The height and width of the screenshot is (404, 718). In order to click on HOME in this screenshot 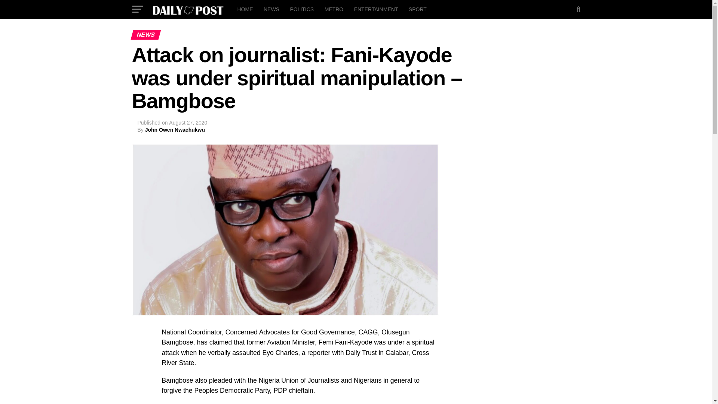, I will do `click(245, 9)`.